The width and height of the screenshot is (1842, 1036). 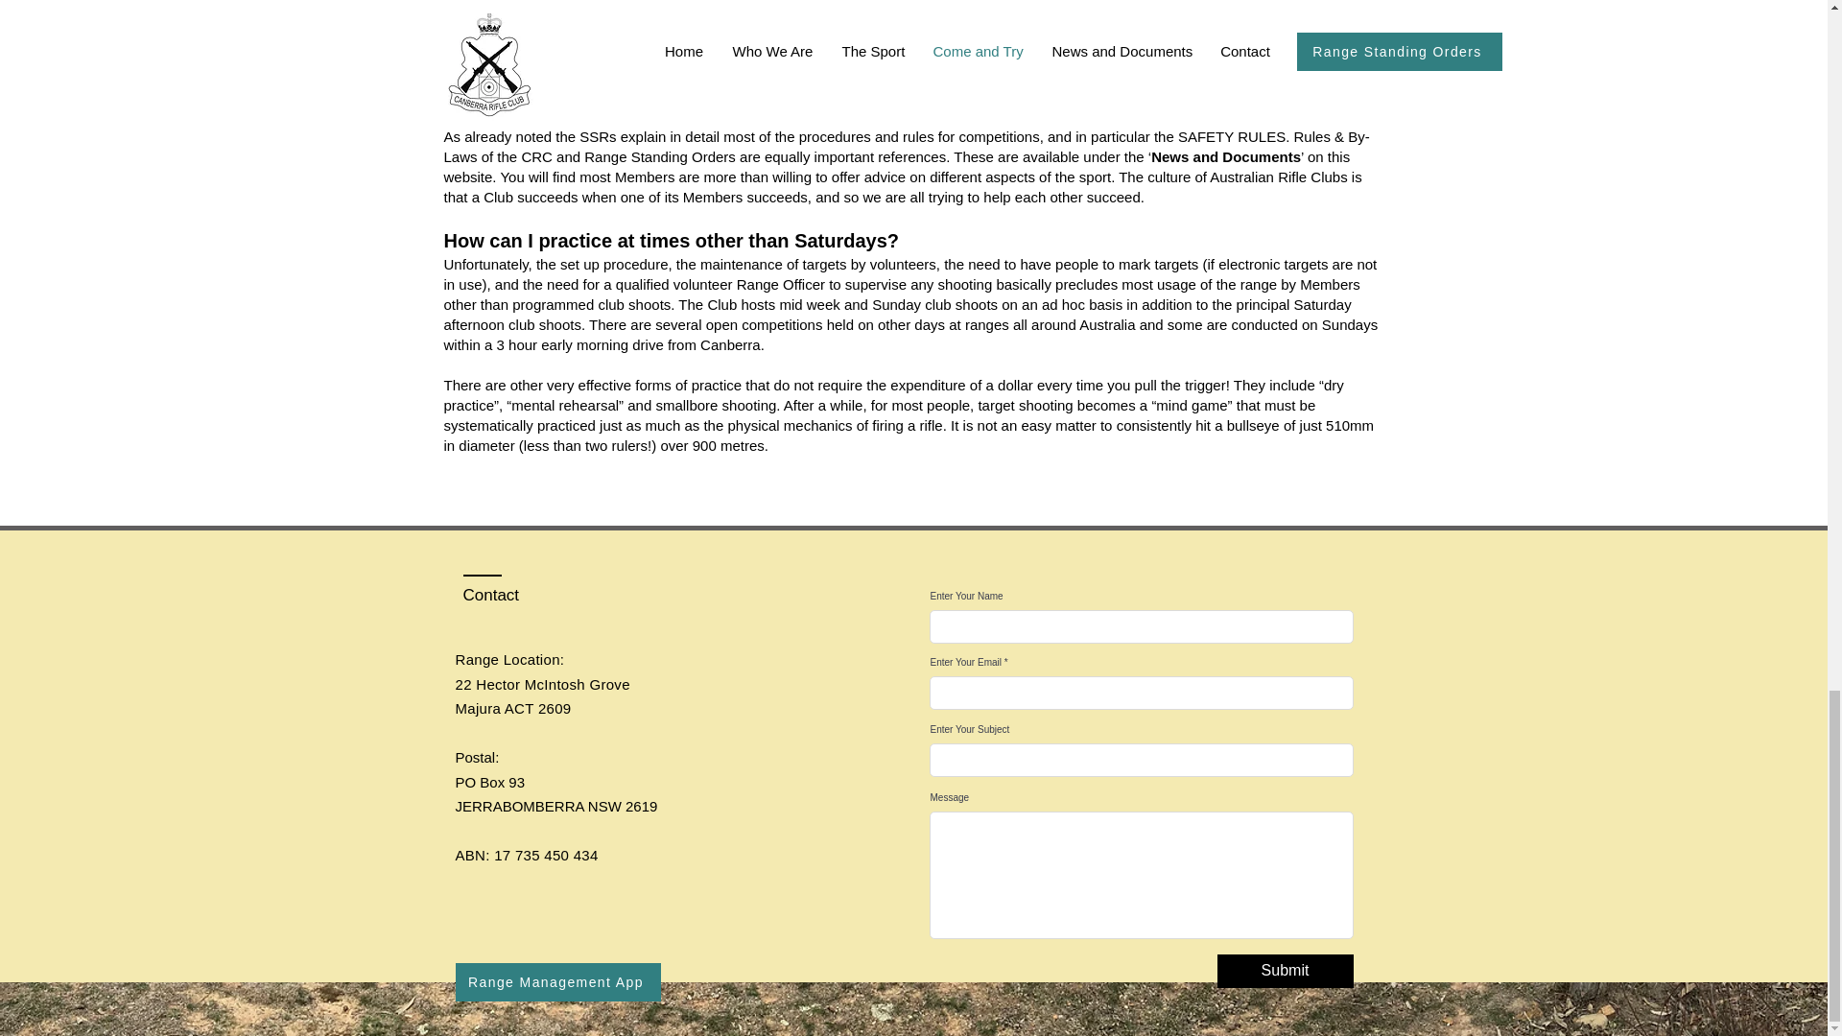 What do you see at coordinates (1284, 971) in the screenshot?
I see `Submit` at bounding box center [1284, 971].